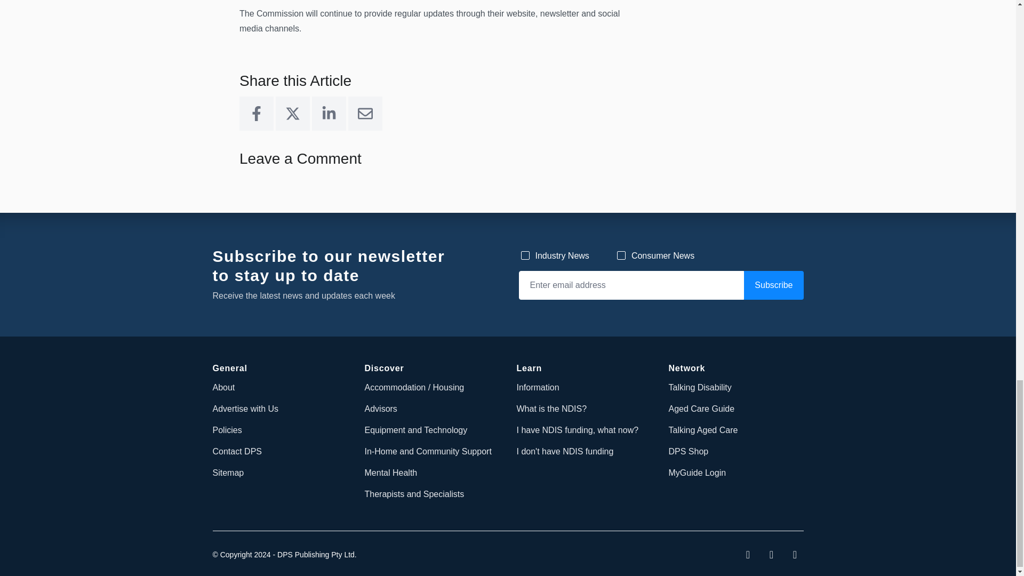 The width and height of the screenshot is (1024, 576). I want to click on X, so click(292, 114).